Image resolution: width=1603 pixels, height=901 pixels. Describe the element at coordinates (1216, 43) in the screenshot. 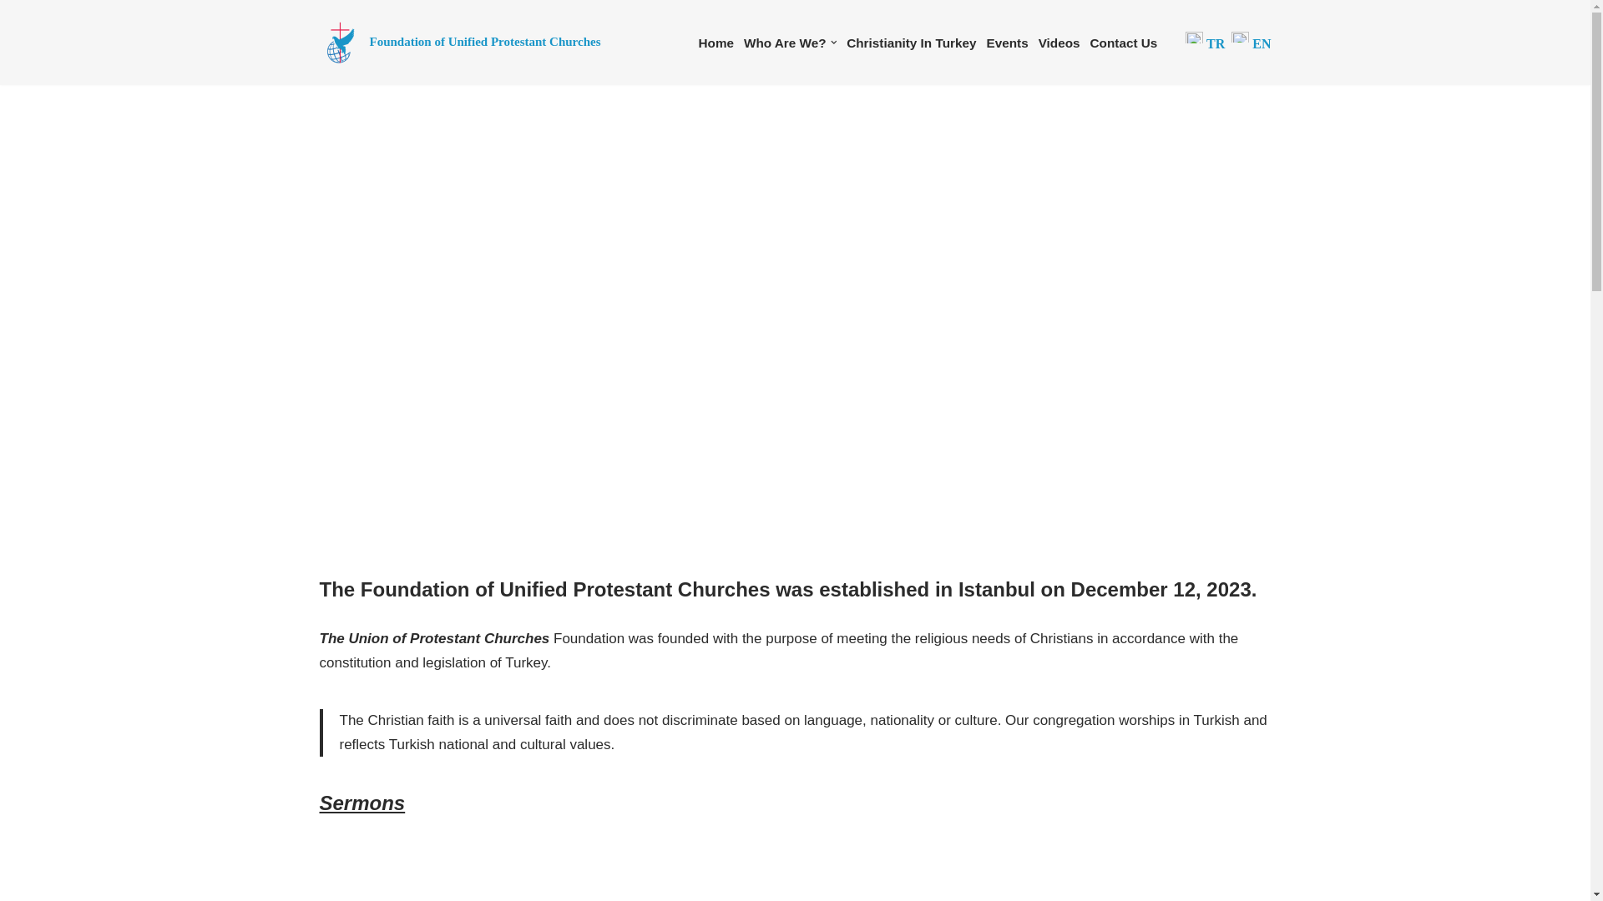

I see `TR` at that location.